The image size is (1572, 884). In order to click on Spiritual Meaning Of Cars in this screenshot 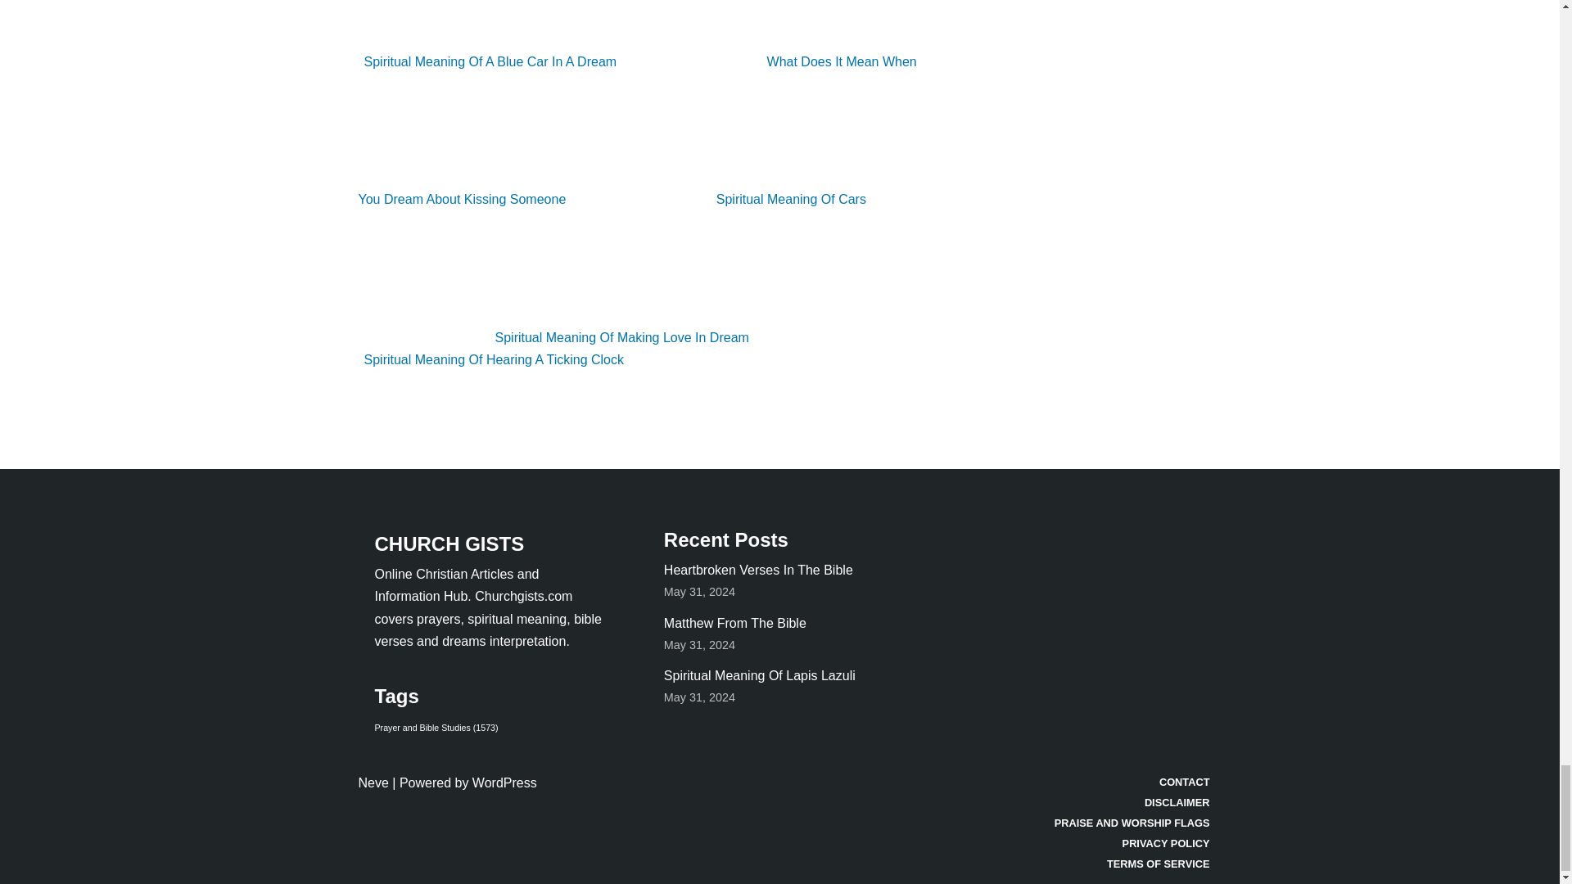, I will do `click(725, 199)`.